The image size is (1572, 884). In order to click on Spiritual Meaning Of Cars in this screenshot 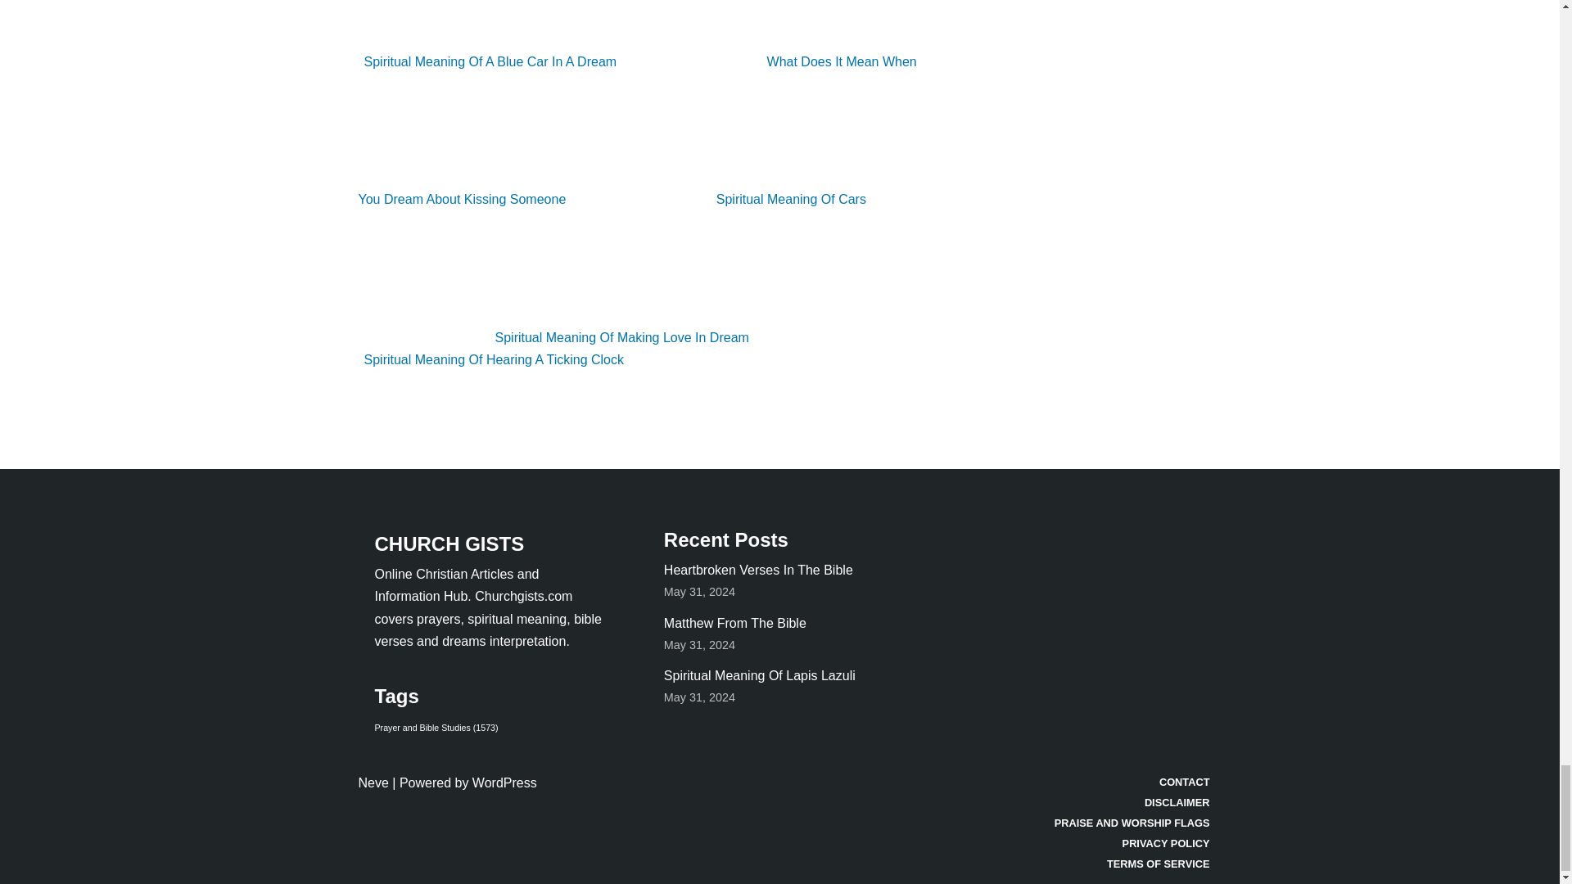, I will do `click(725, 199)`.